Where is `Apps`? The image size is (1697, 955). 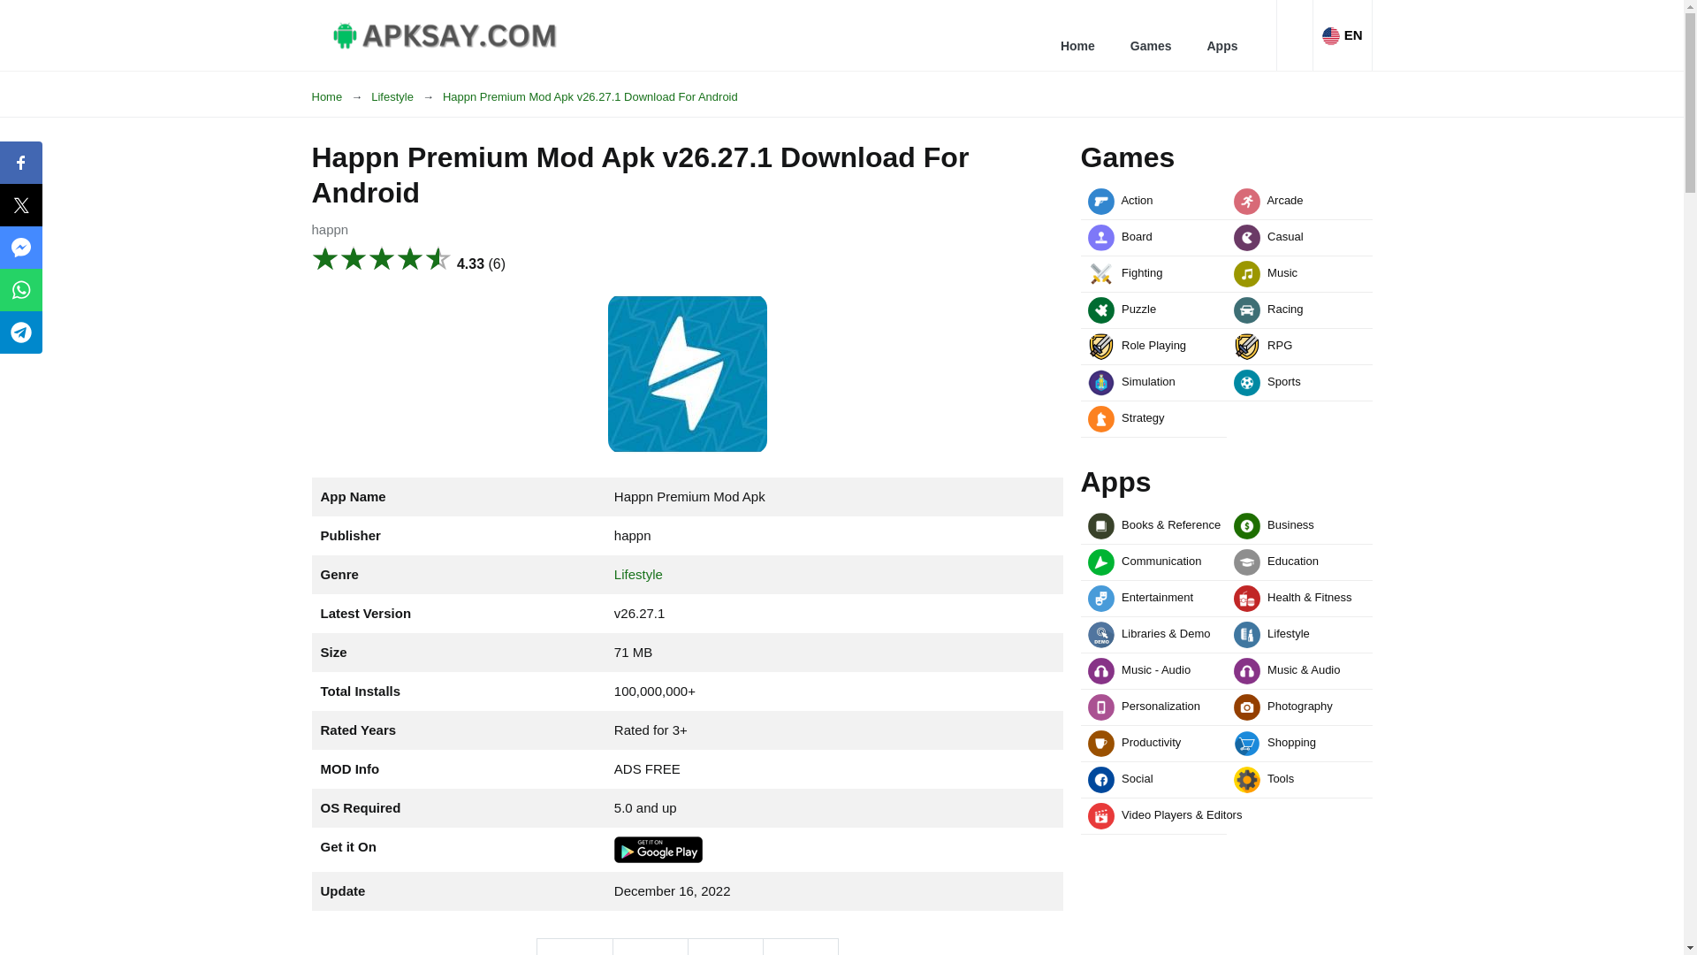 Apps is located at coordinates (1221, 35).